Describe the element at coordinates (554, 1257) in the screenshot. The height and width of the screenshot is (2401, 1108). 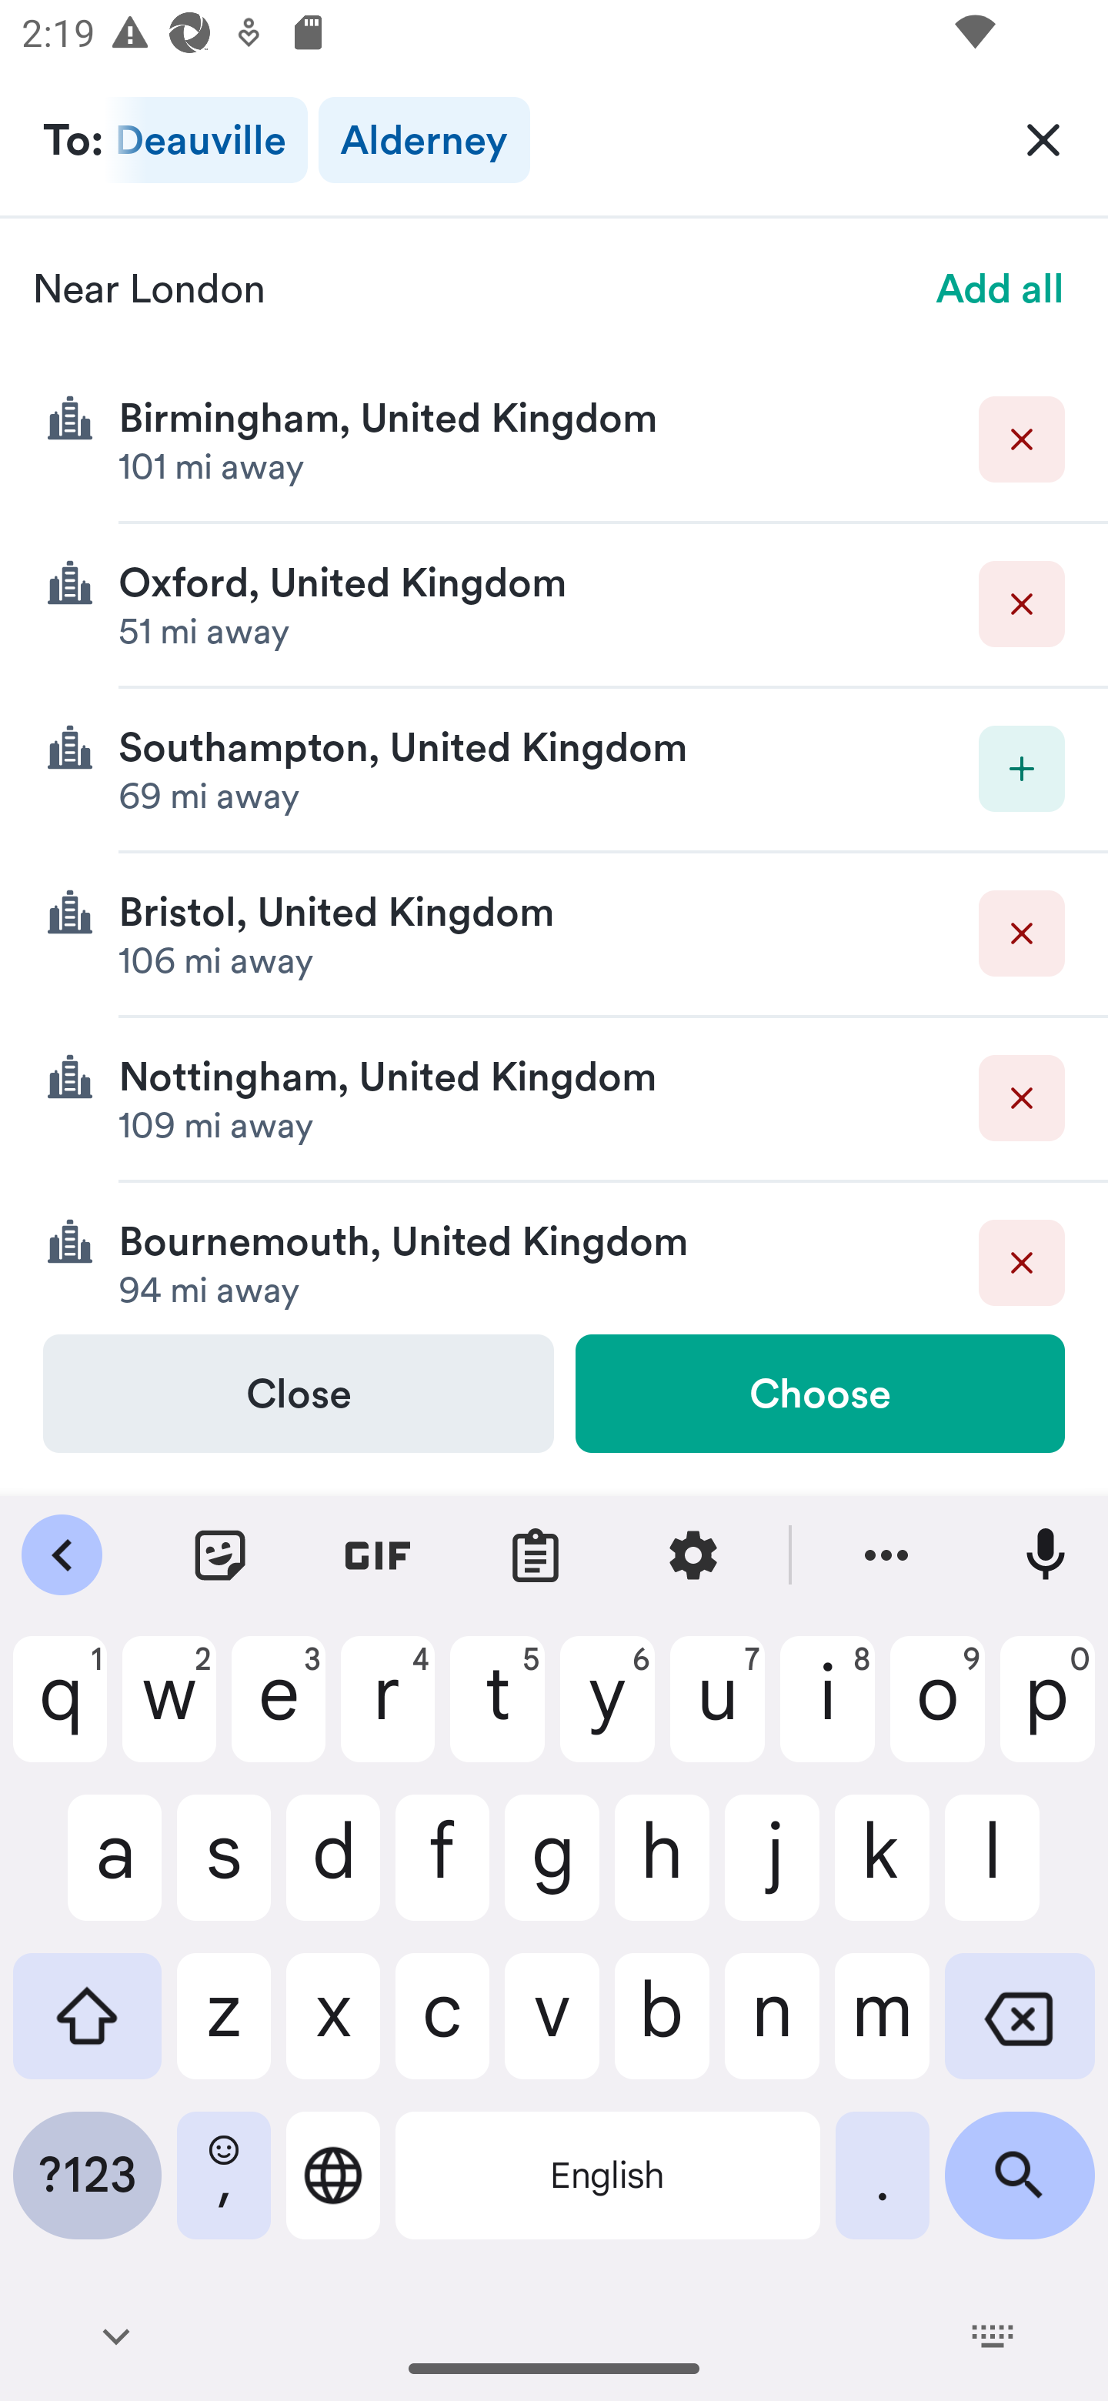
I see `Delete Bournemouth, United Kingdom 94 mi away` at that location.